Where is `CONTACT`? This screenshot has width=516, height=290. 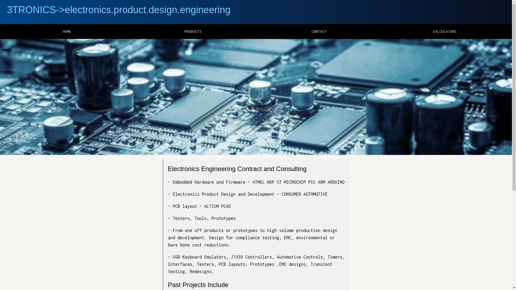
CONTACT is located at coordinates (319, 32).